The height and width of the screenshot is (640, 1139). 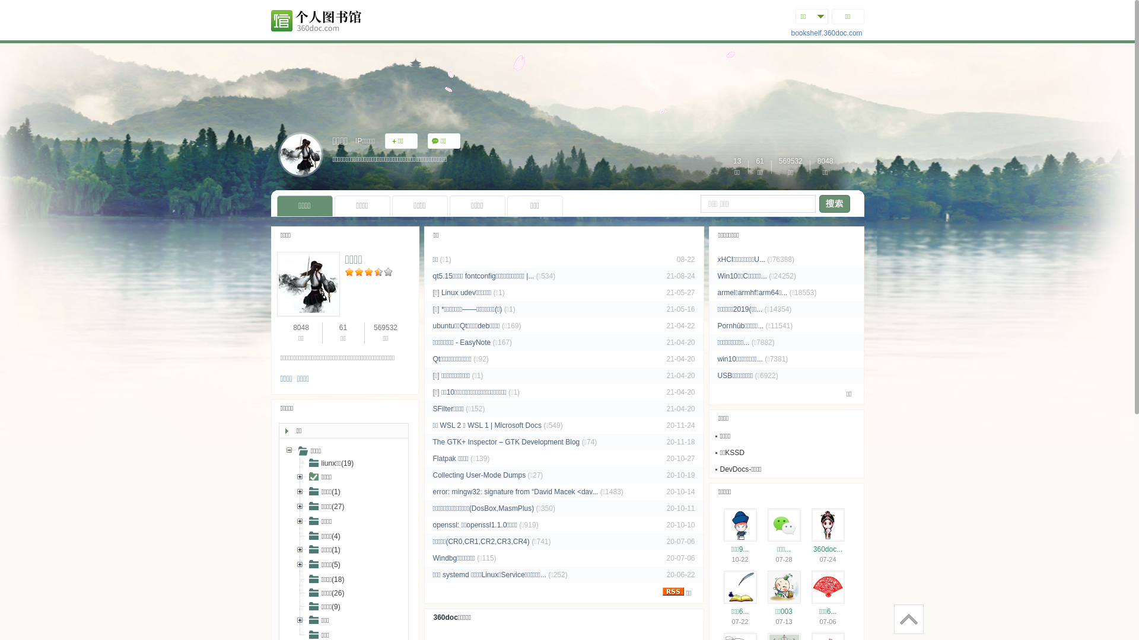 I want to click on Collecting User-Mode Dumps, so click(x=479, y=475).